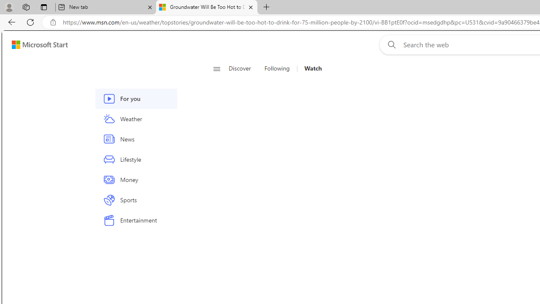 This screenshot has height=304, width=540. What do you see at coordinates (217, 68) in the screenshot?
I see `Class: button-glyph` at bounding box center [217, 68].